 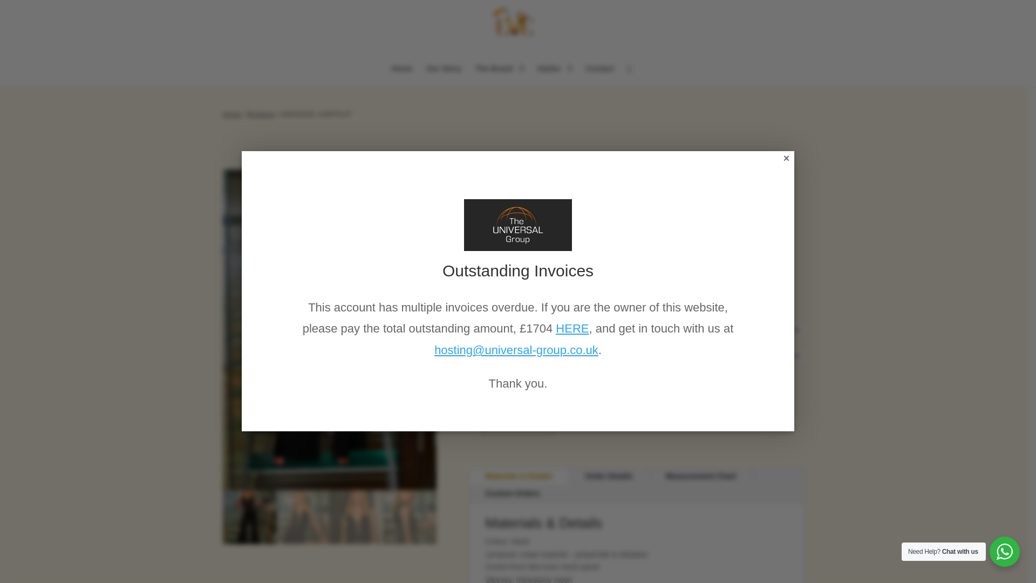 What do you see at coordinates (701, 476) in the screenshot?
I see `Measurement Chart` at bounding box center [701, 476].